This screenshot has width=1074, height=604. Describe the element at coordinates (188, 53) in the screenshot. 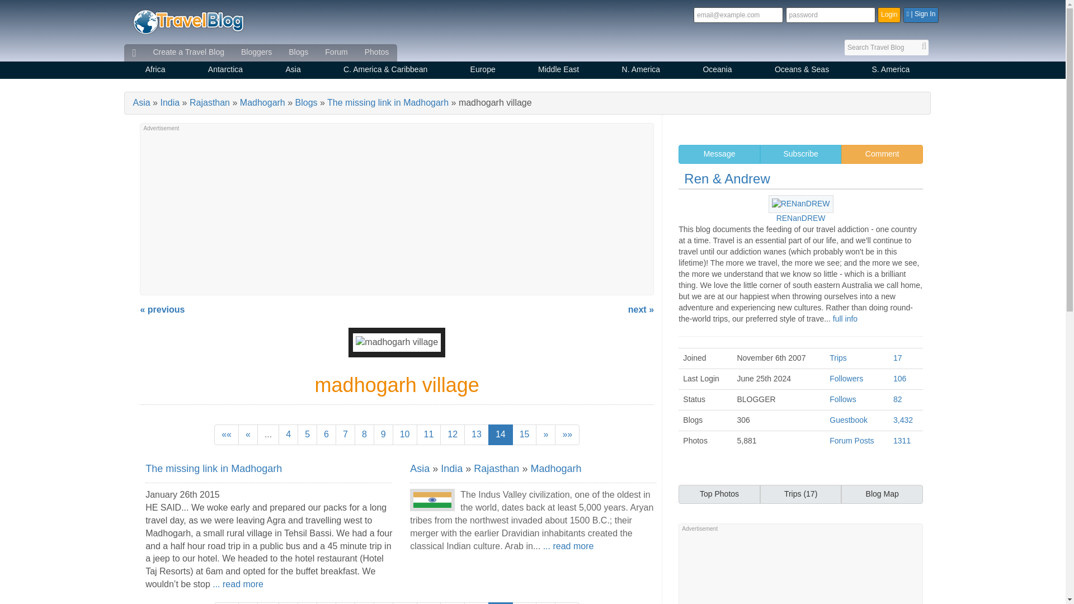

I see `Create a Travel Blog` at that location.